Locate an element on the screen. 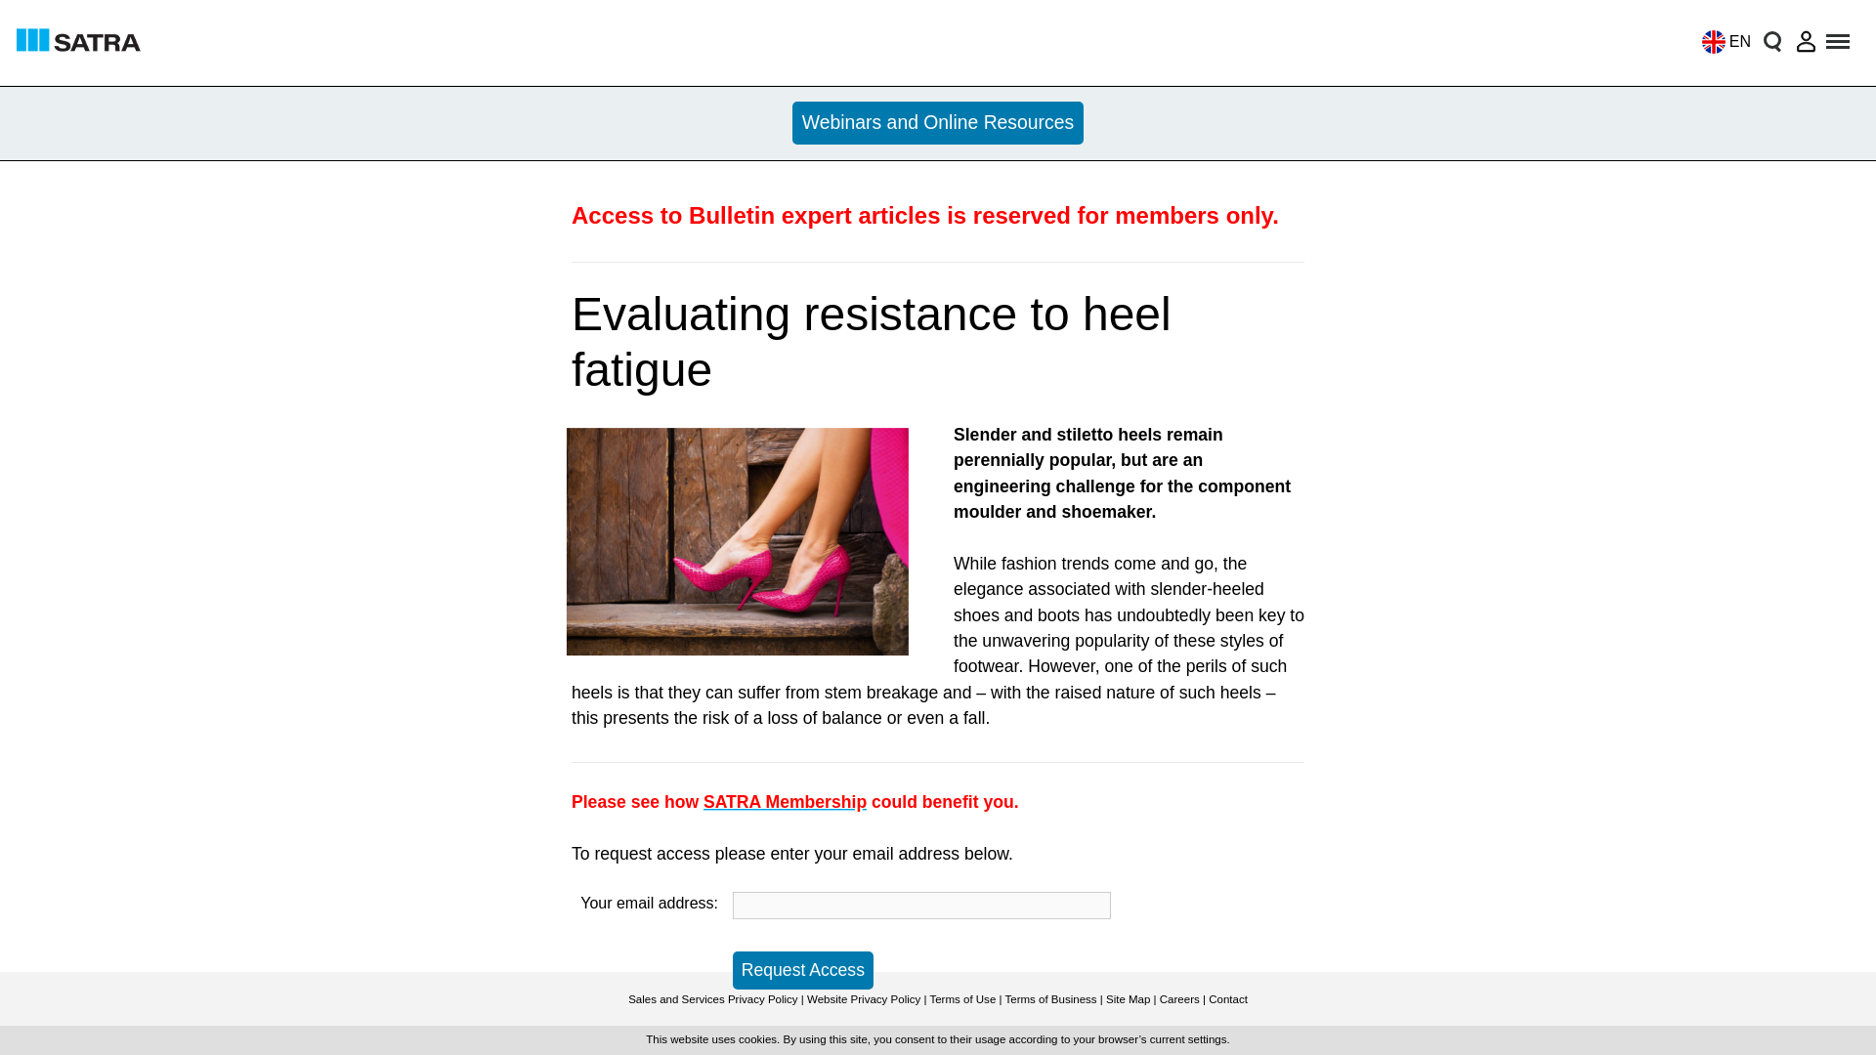 The width and height of the screenshot is (1876, 1055). Navigation menu is located at coordinates (1839, 41).